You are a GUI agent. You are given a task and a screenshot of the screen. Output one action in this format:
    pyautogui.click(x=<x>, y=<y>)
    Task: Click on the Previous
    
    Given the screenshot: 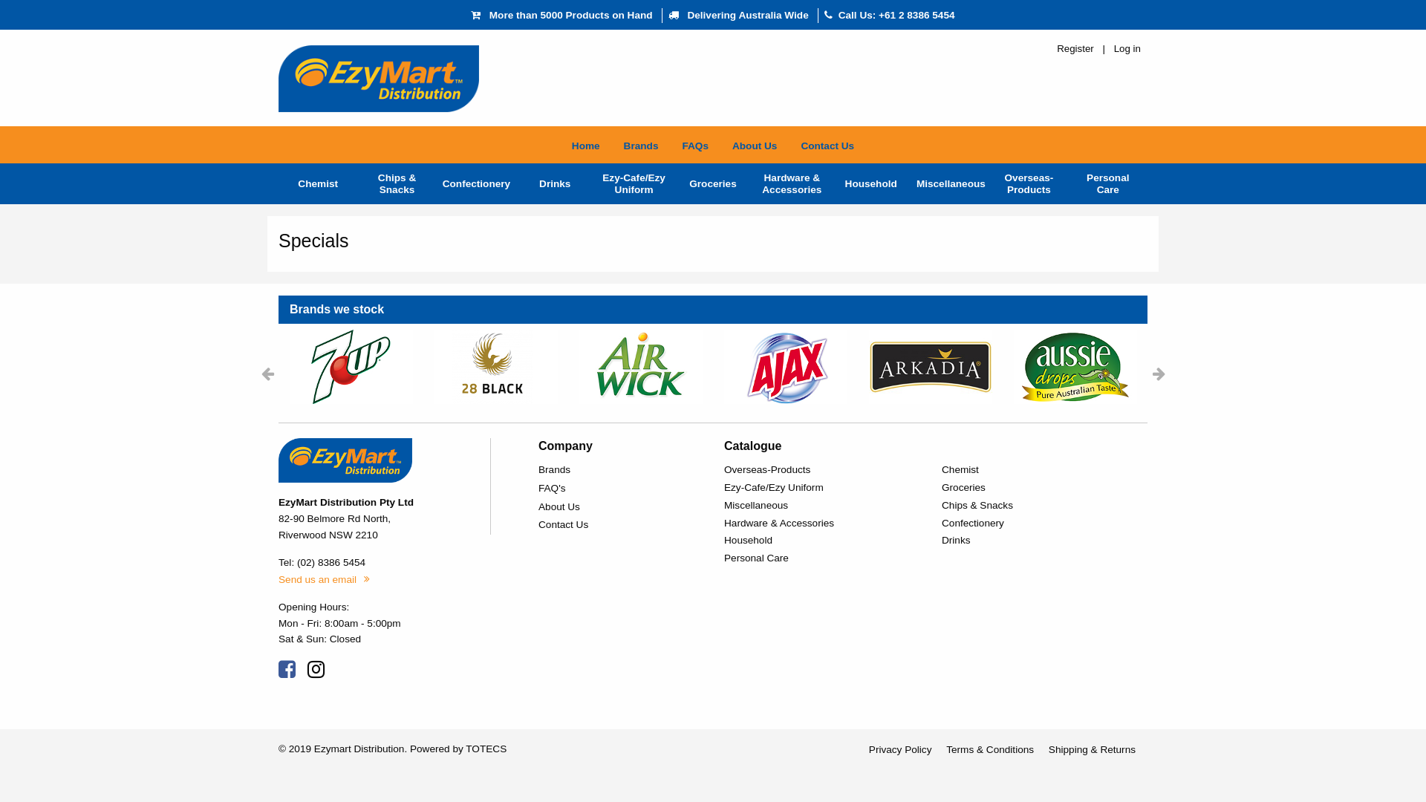 What is the action you would take?
    pyautogui.click(x=267, y=374)
    